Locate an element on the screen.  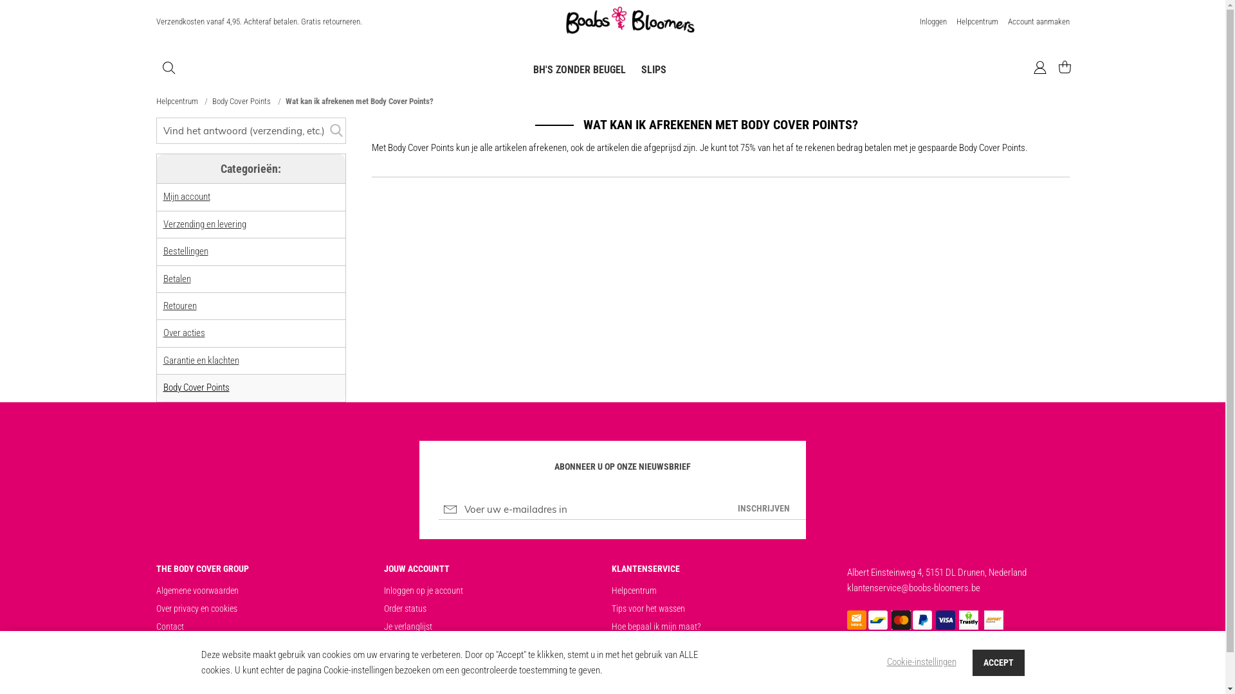
Inloggen is located at coordinates (933, 22).